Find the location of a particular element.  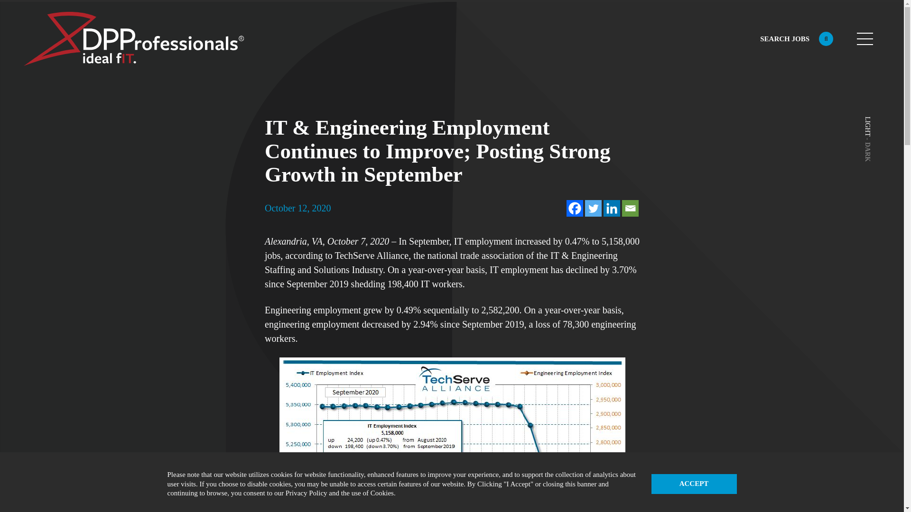

SEARCH JOBS is located at coordinates (796, 39).